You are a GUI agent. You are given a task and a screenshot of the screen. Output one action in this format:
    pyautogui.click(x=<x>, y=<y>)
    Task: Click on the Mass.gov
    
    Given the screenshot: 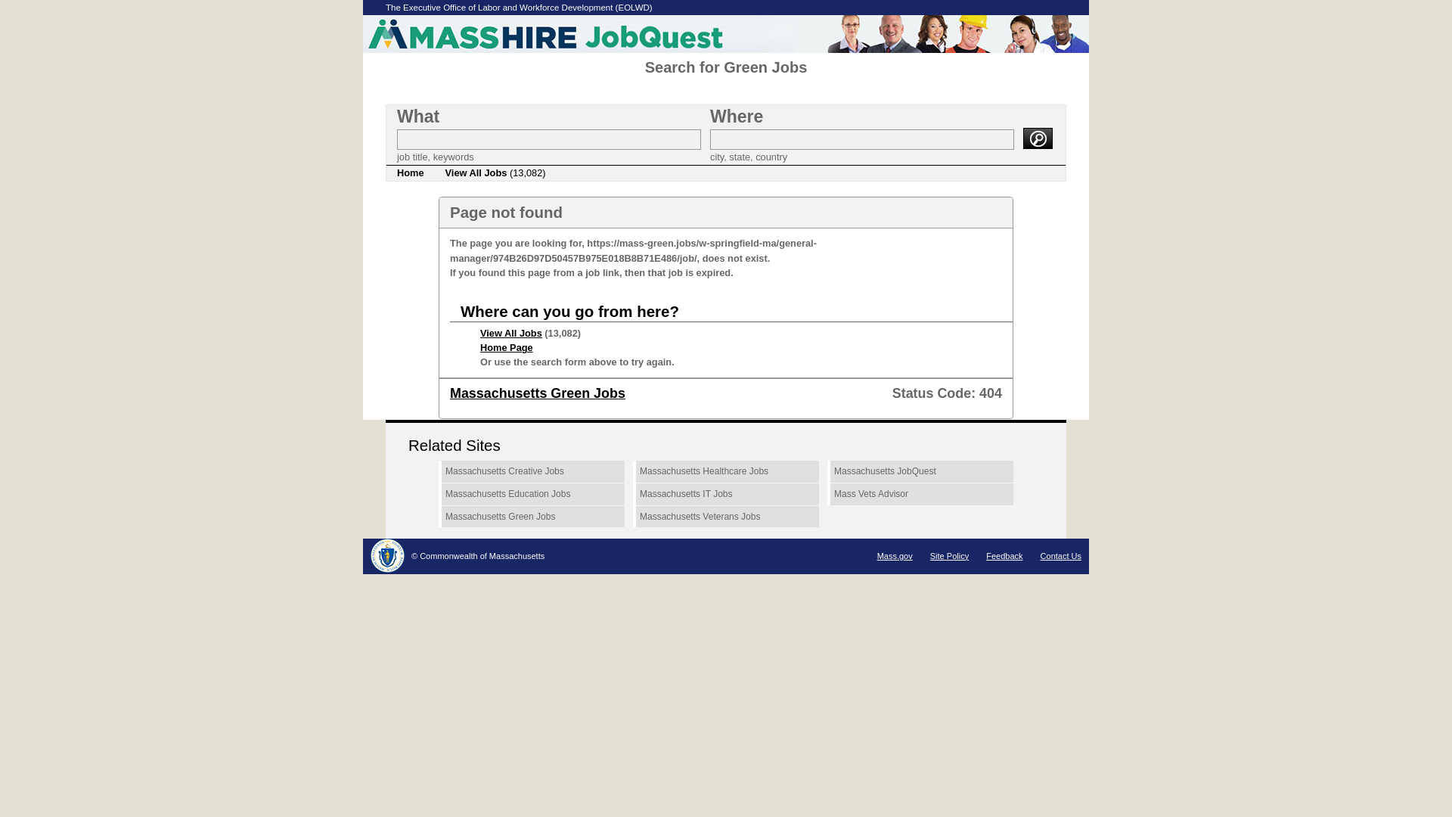 What is the action you would take?
    pyautogui.click(x=895, y=555)
    